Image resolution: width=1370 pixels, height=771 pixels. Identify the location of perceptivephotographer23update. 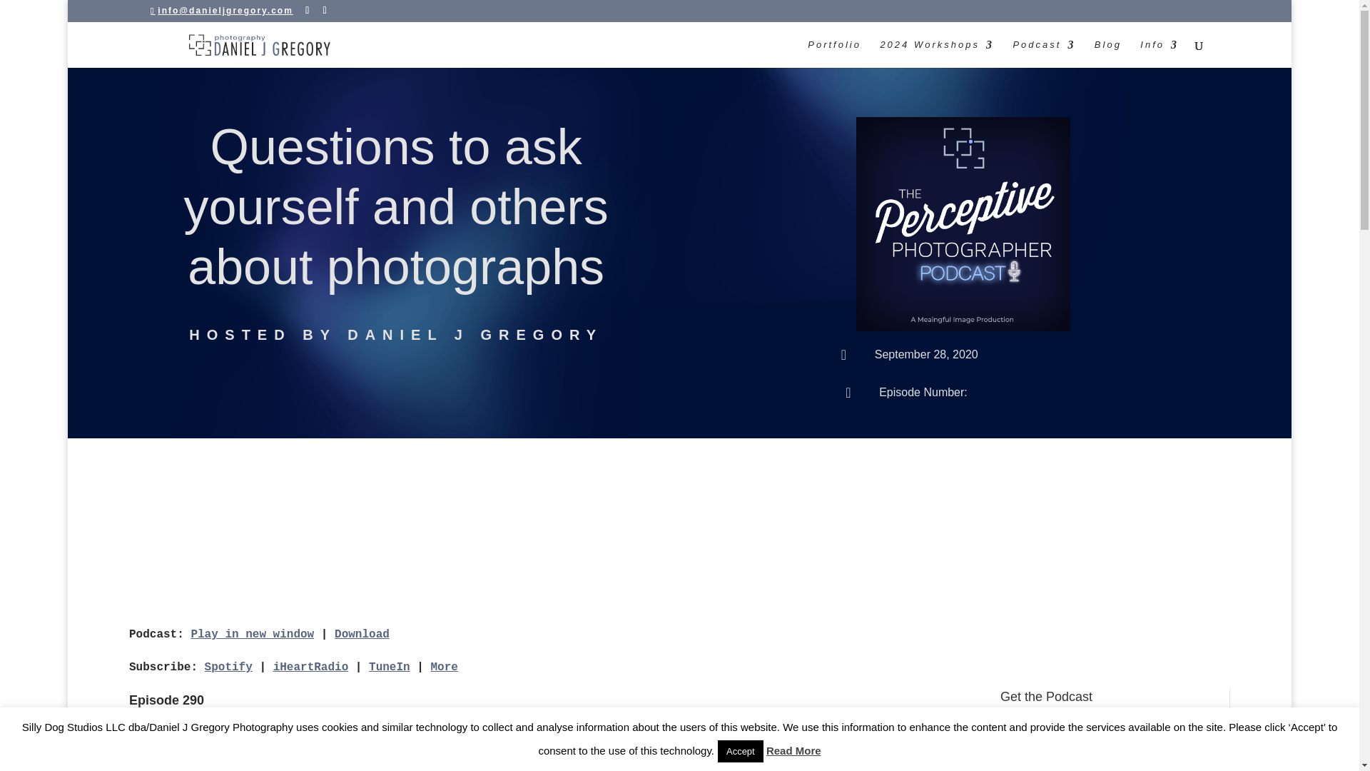
(963, 224).